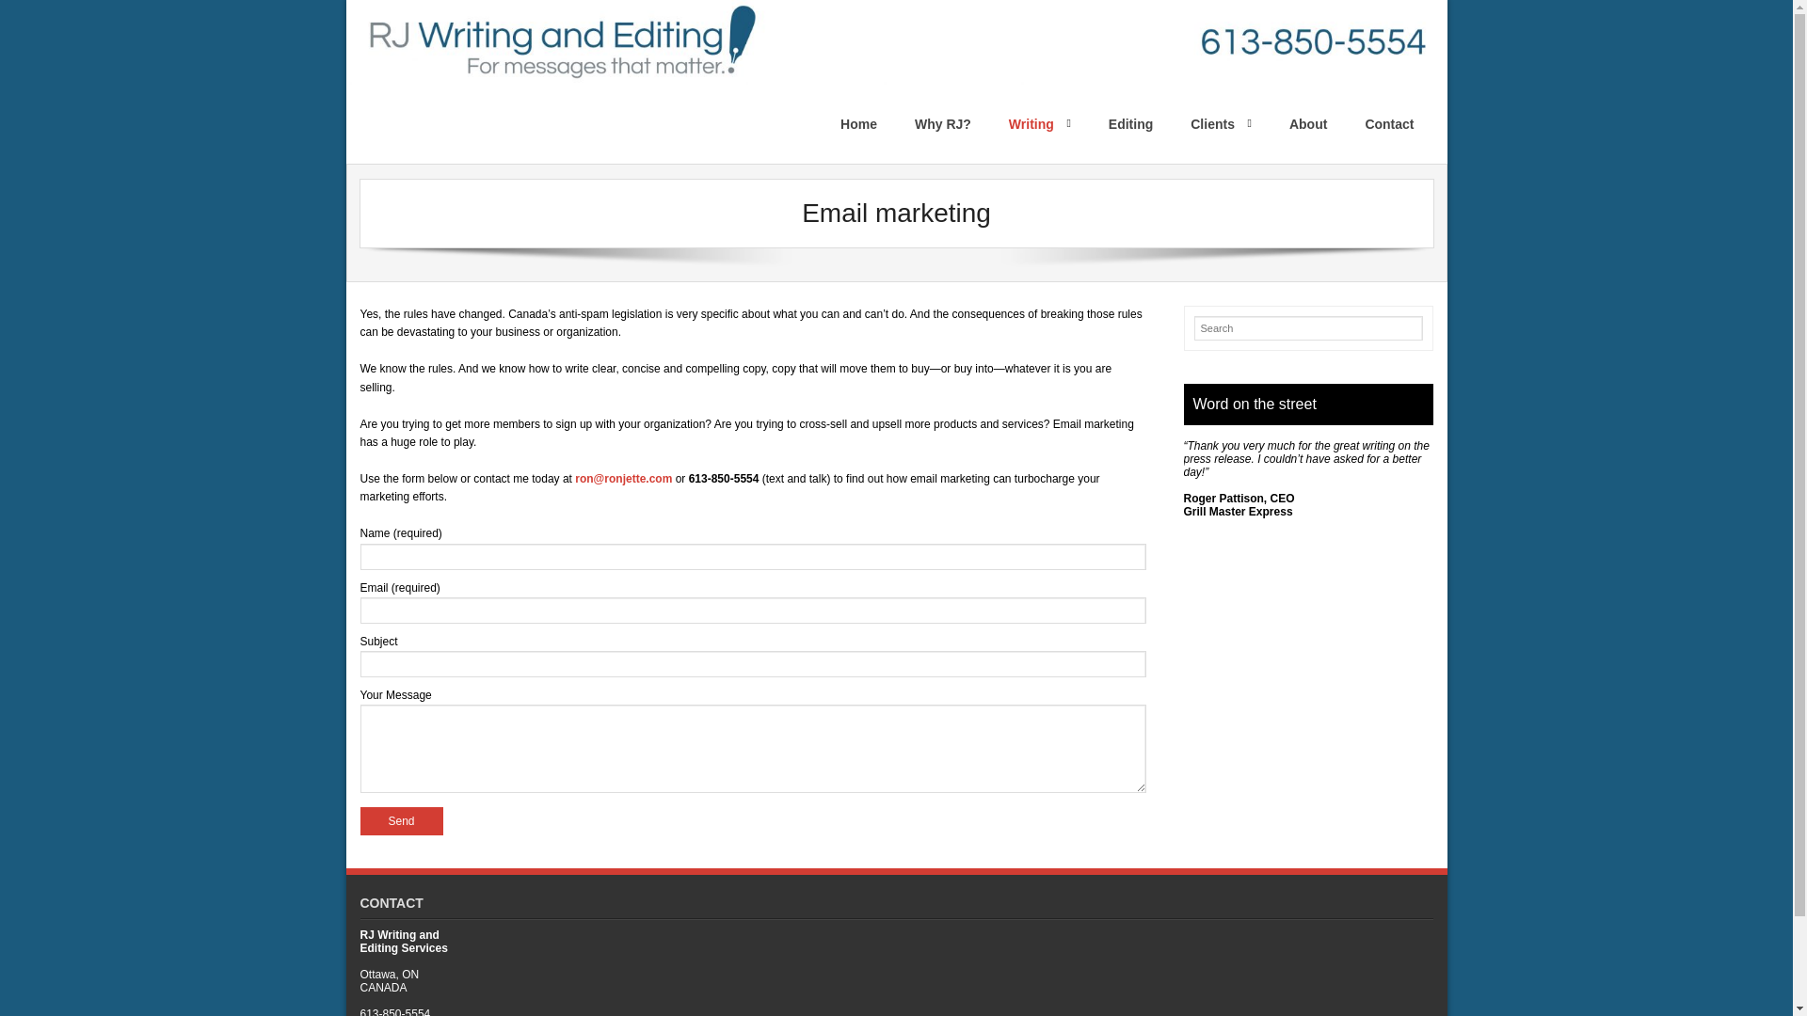  I want to click on Editing, so click(1129, 123).